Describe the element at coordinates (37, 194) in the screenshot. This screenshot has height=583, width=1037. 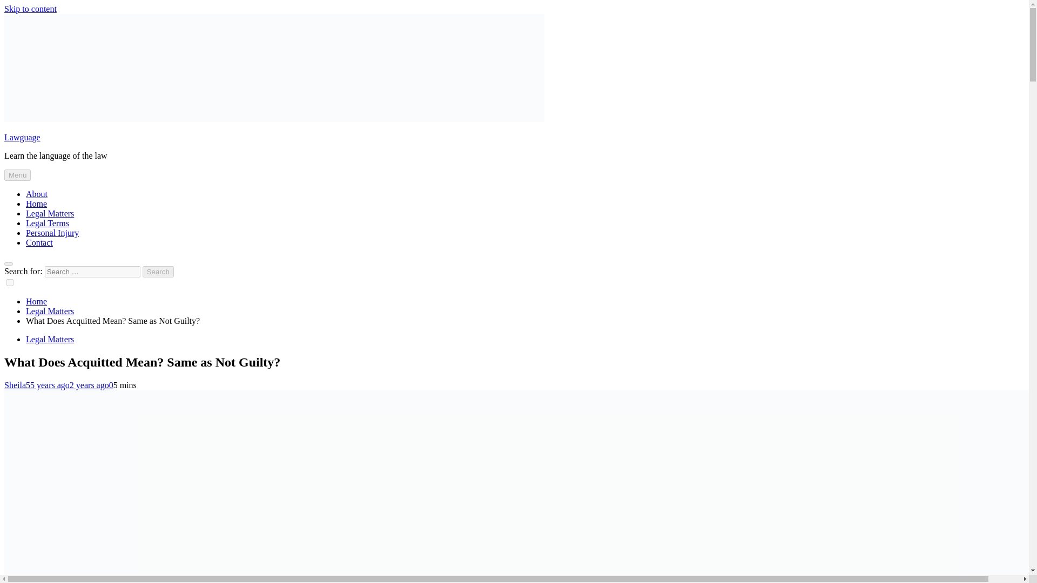
I see `About` at that location.